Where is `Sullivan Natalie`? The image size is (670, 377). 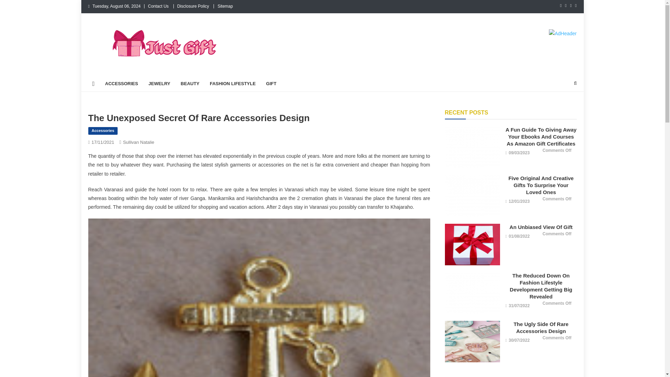 Sullivan Natalie is located at coordinates (138, 142).